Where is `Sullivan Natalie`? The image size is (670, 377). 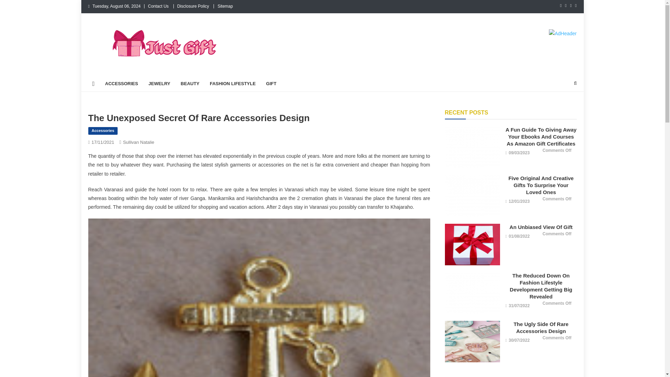 Sullivan Natalie is located at coordinates (138, 142).